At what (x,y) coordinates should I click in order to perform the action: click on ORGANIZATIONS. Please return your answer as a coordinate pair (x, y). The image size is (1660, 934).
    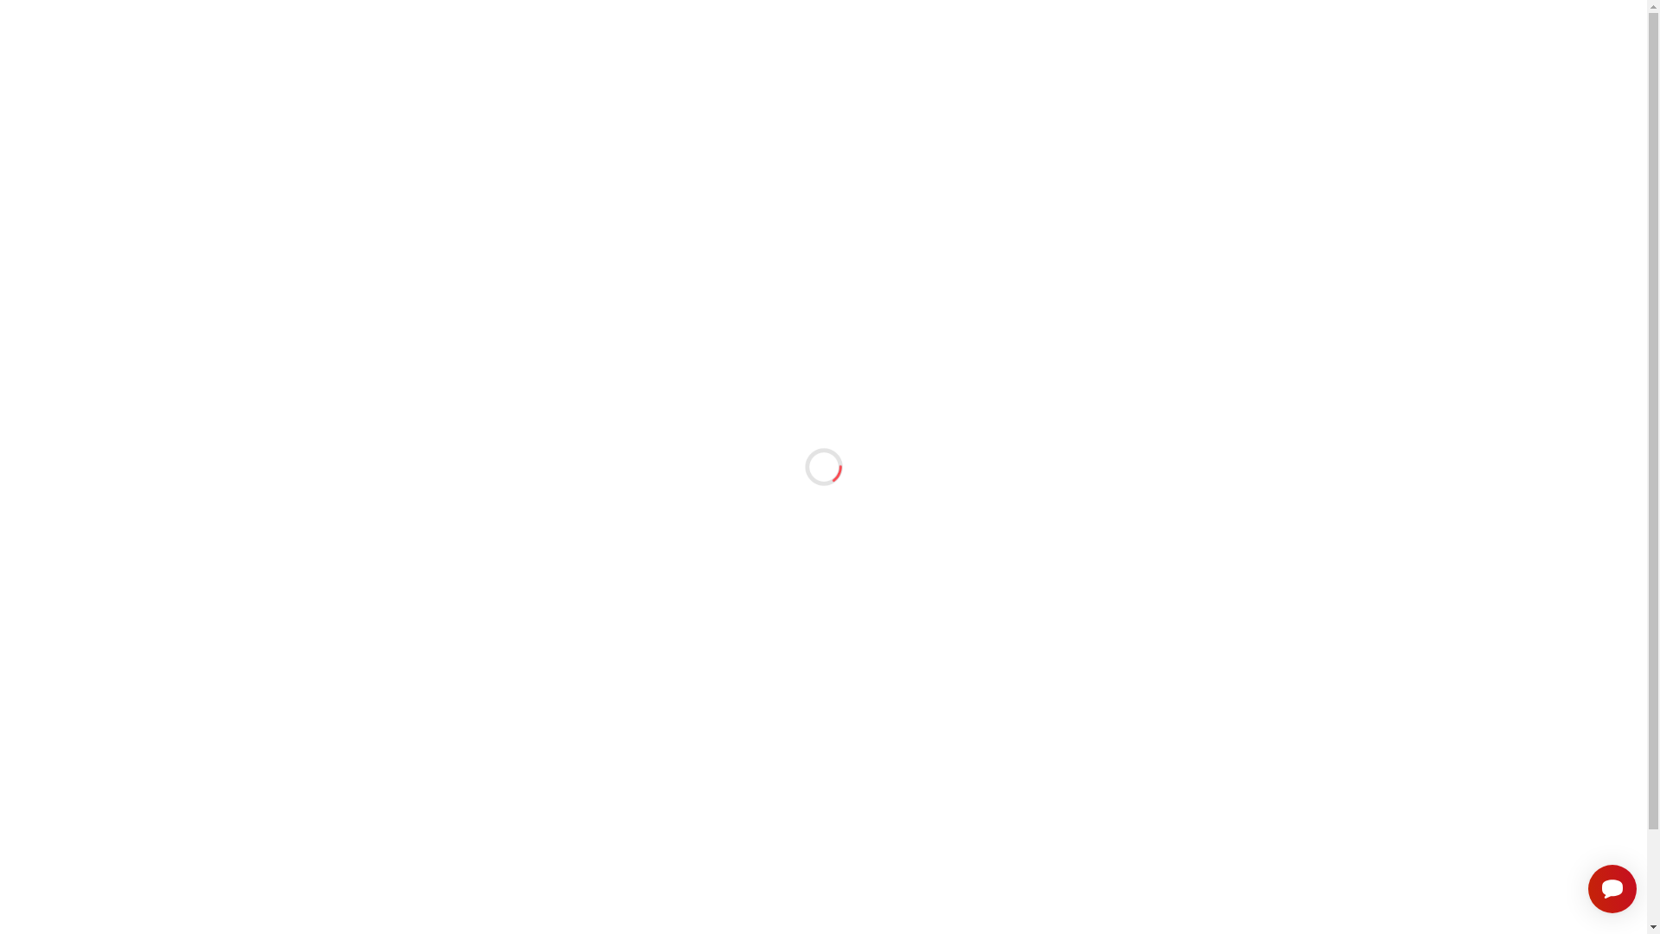
    Looking at the image, I should click on (1048, 56).